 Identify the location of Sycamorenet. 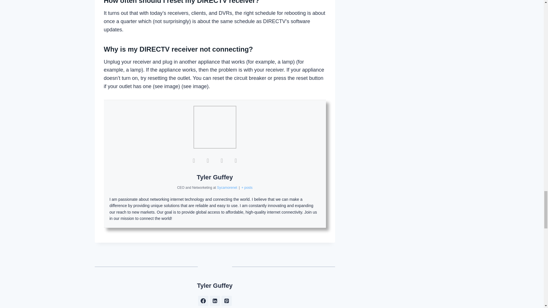
(227, 188).